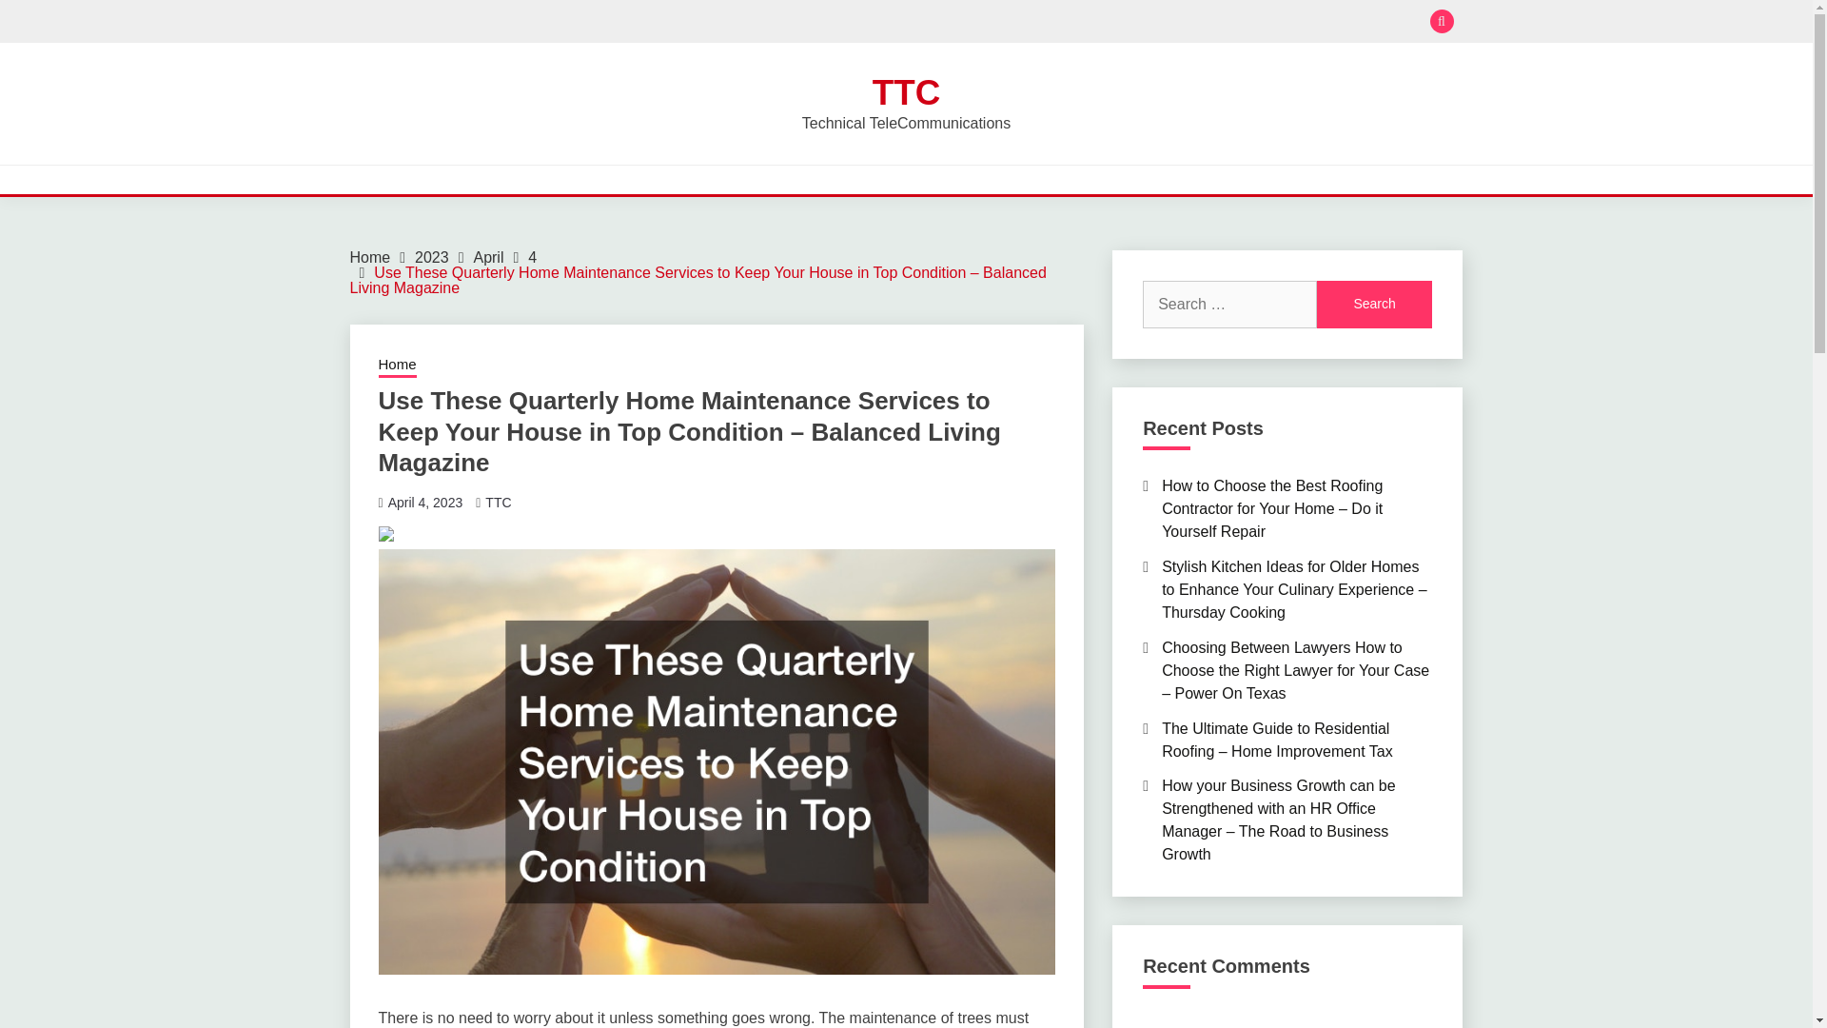 This screenshot has width=1827, height=1028. Describe the element at coordinates (397, 366) in the screenshot. I see `Home` at that location.